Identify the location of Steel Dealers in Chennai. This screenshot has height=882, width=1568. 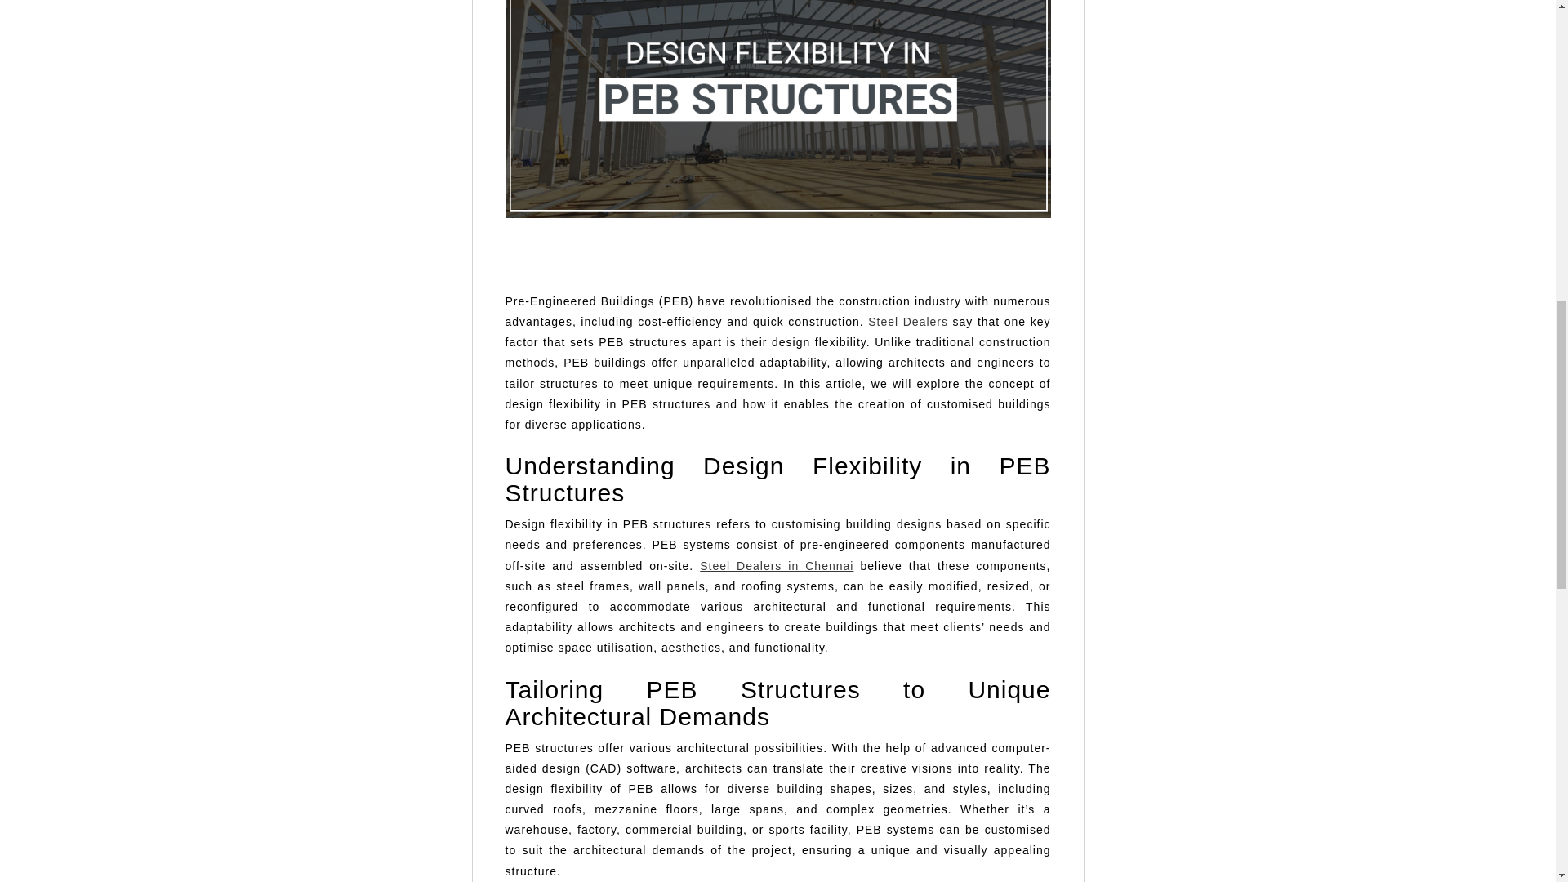
(776, 565).